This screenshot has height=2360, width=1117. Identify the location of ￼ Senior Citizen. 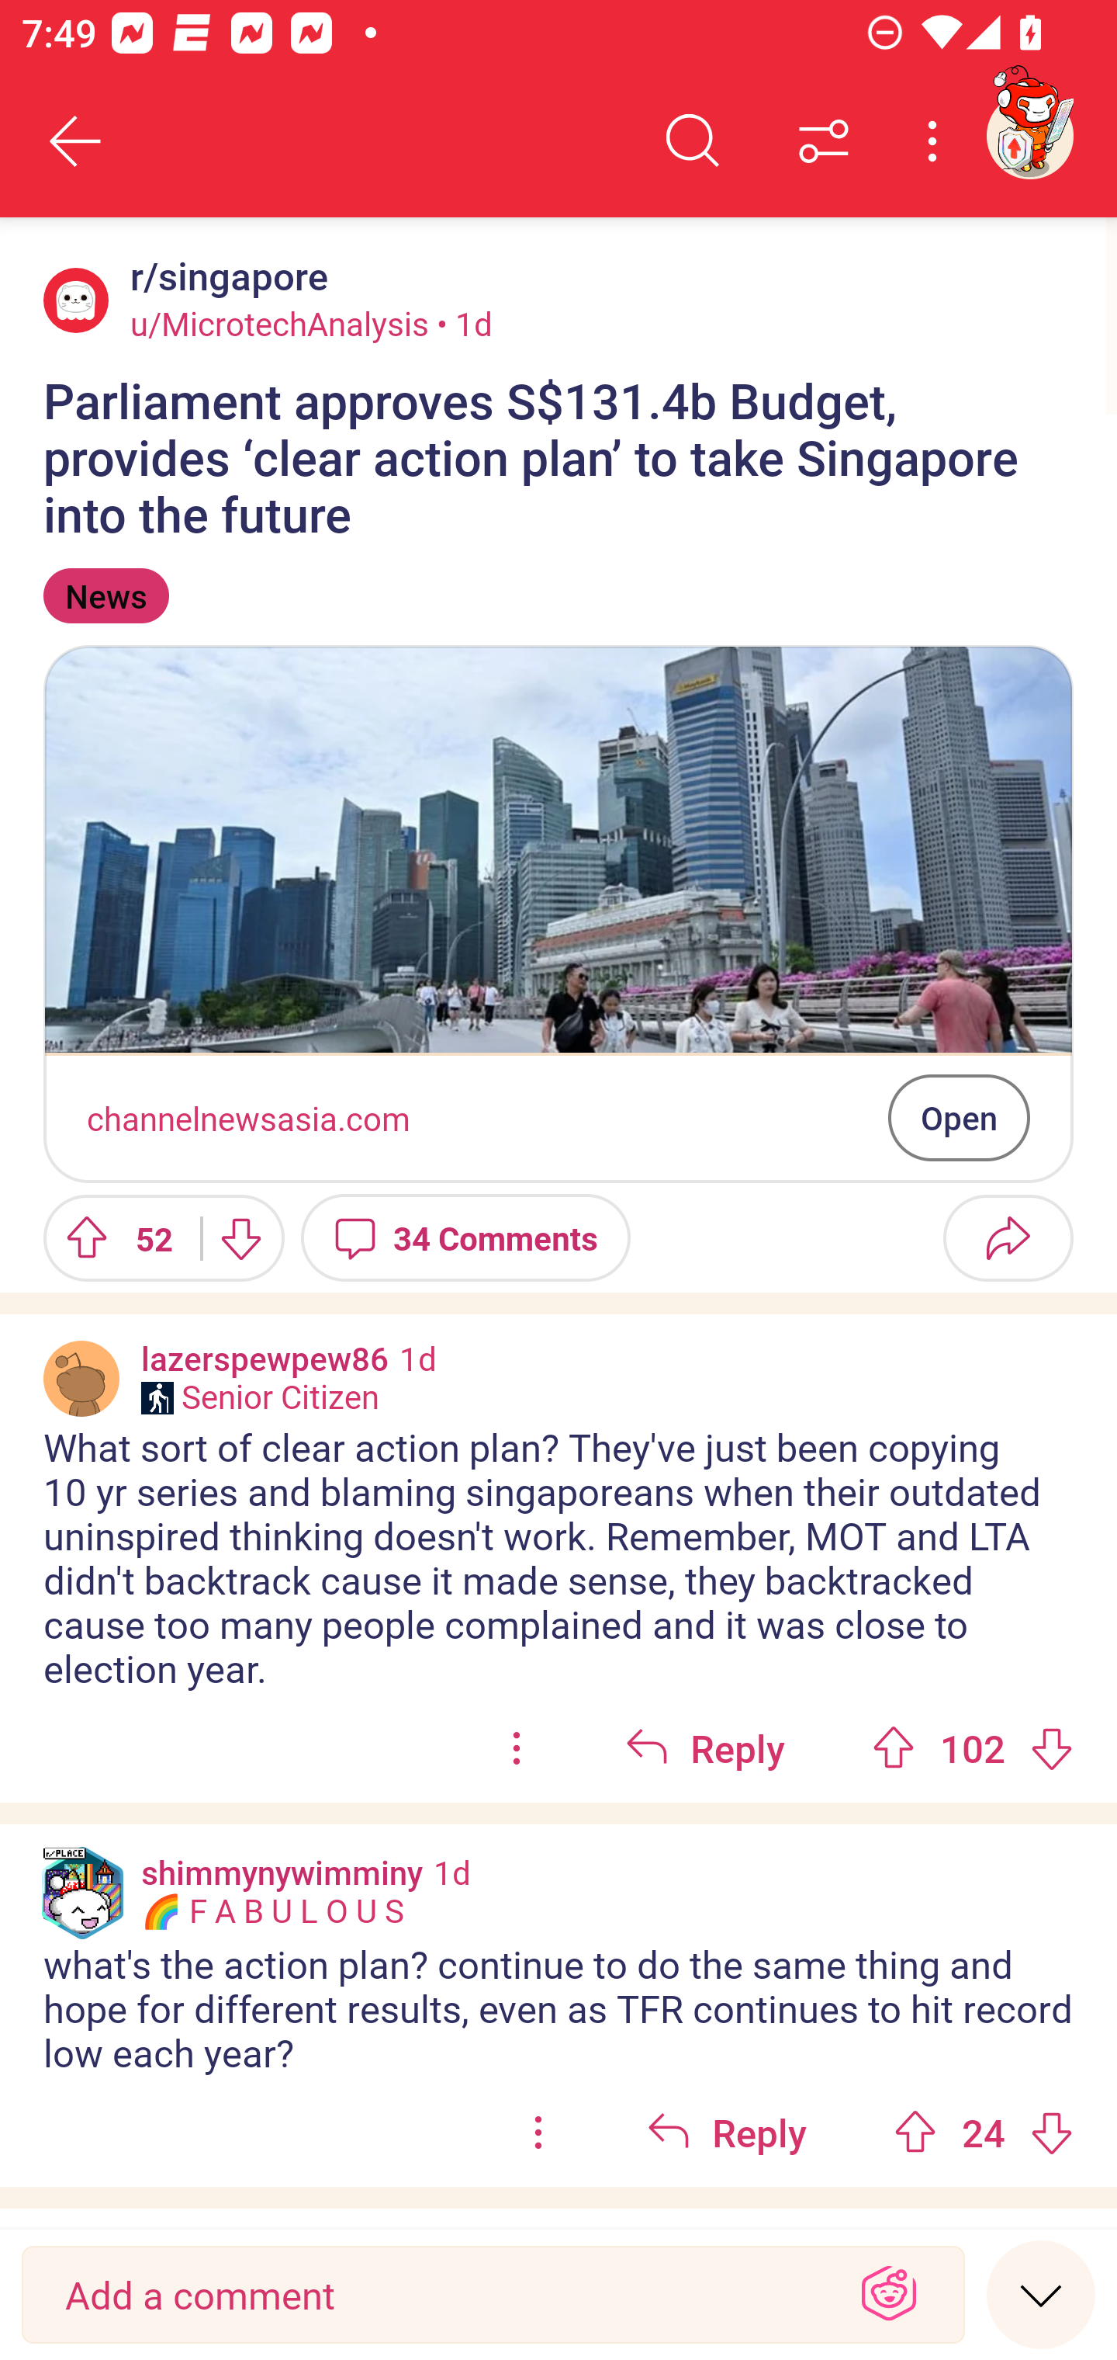
(260, 1397).